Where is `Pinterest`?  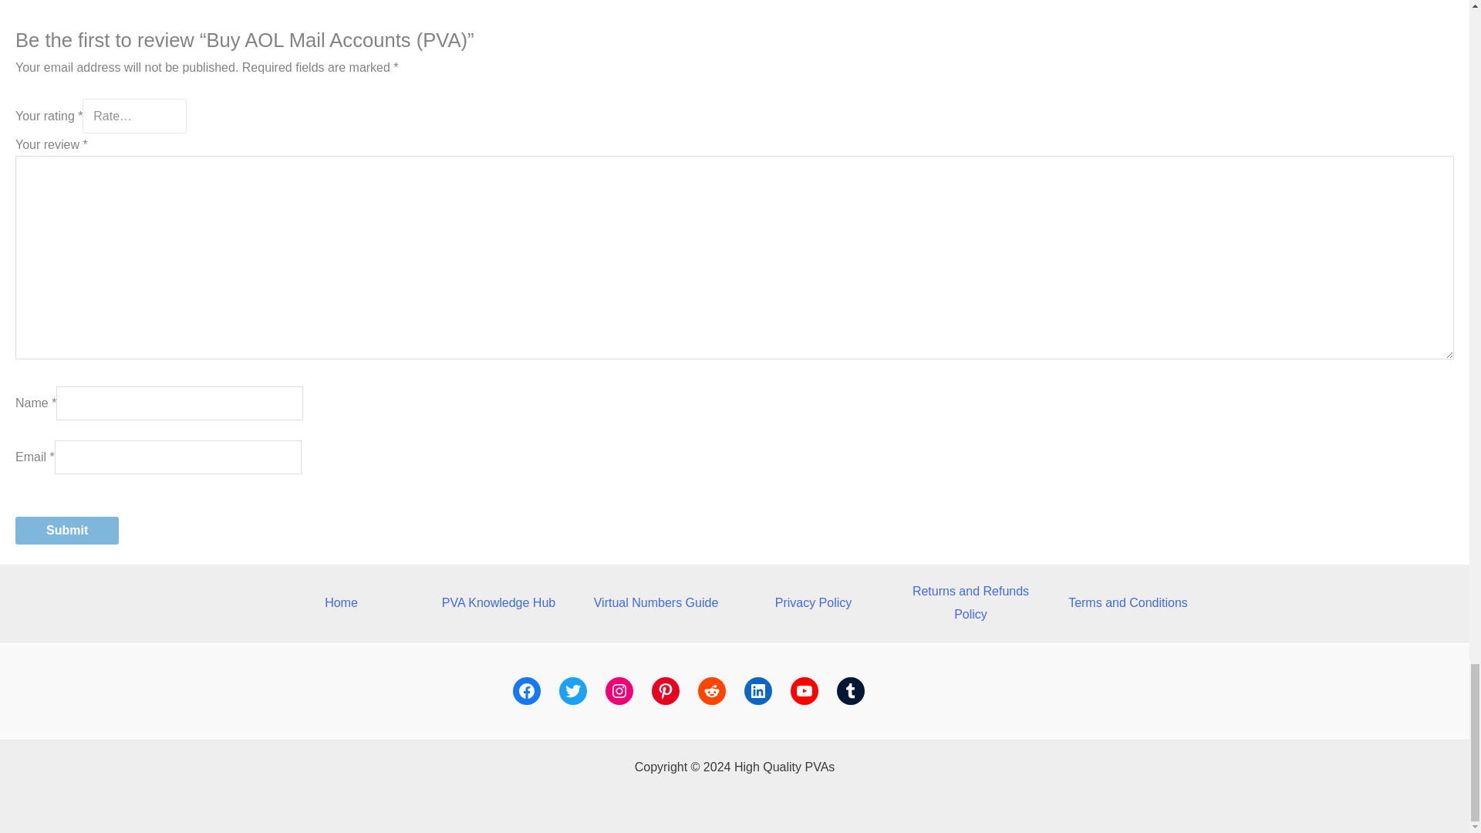
Pinterest is located at coordinates (665, 691).